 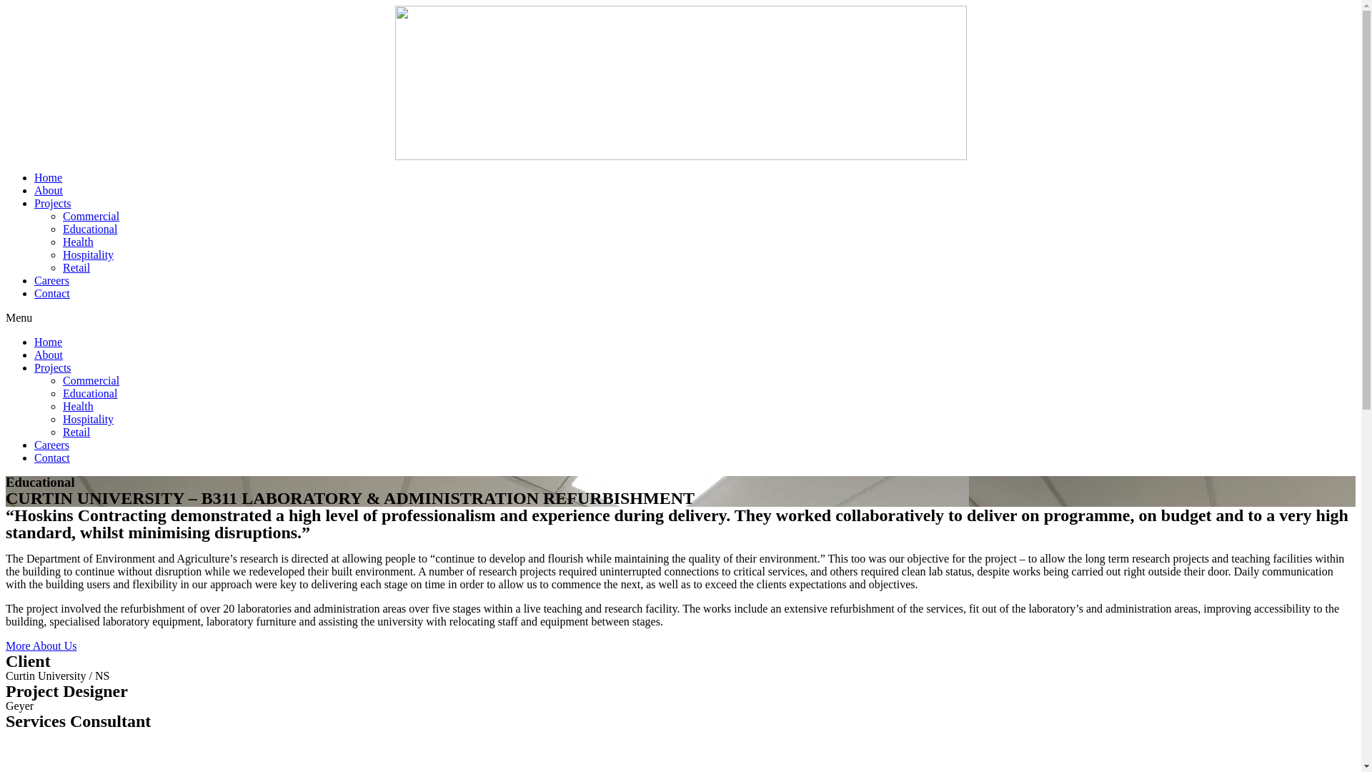 What do you see at coordinates (76, 432) in the screenshot?
I see `Retail` at bounding box center [76, 432].